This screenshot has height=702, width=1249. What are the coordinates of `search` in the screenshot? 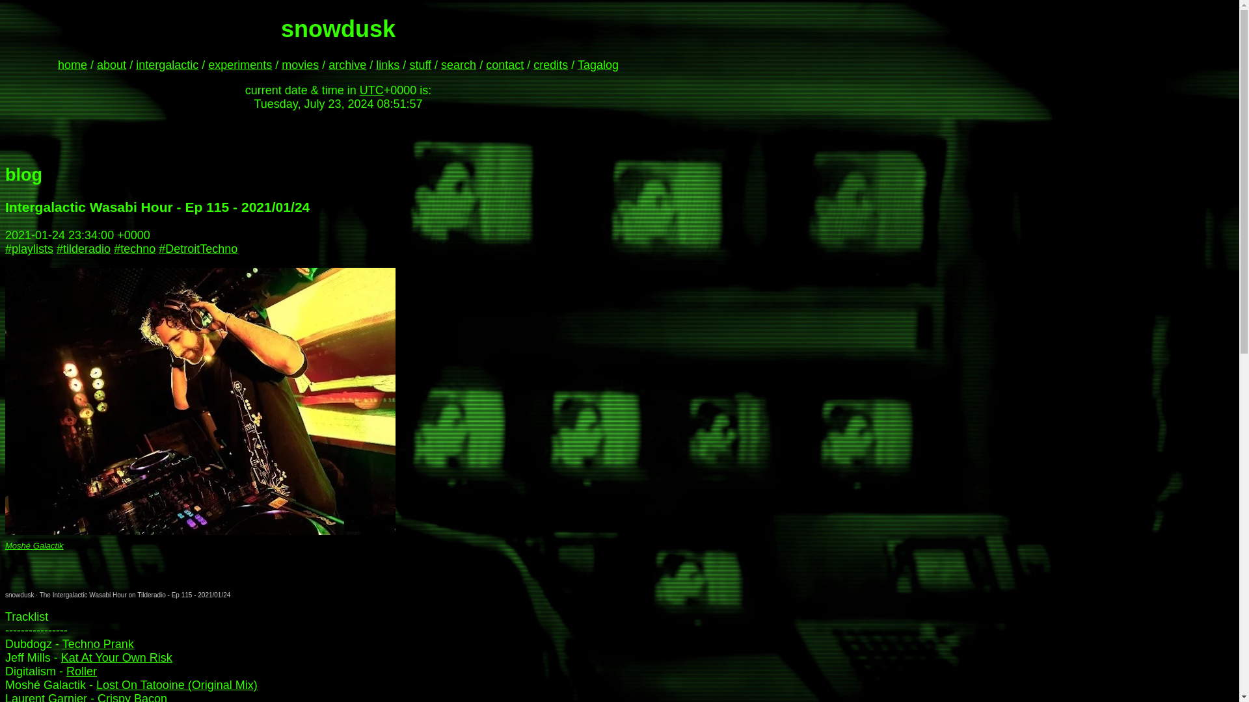 It's located at (458, 65).